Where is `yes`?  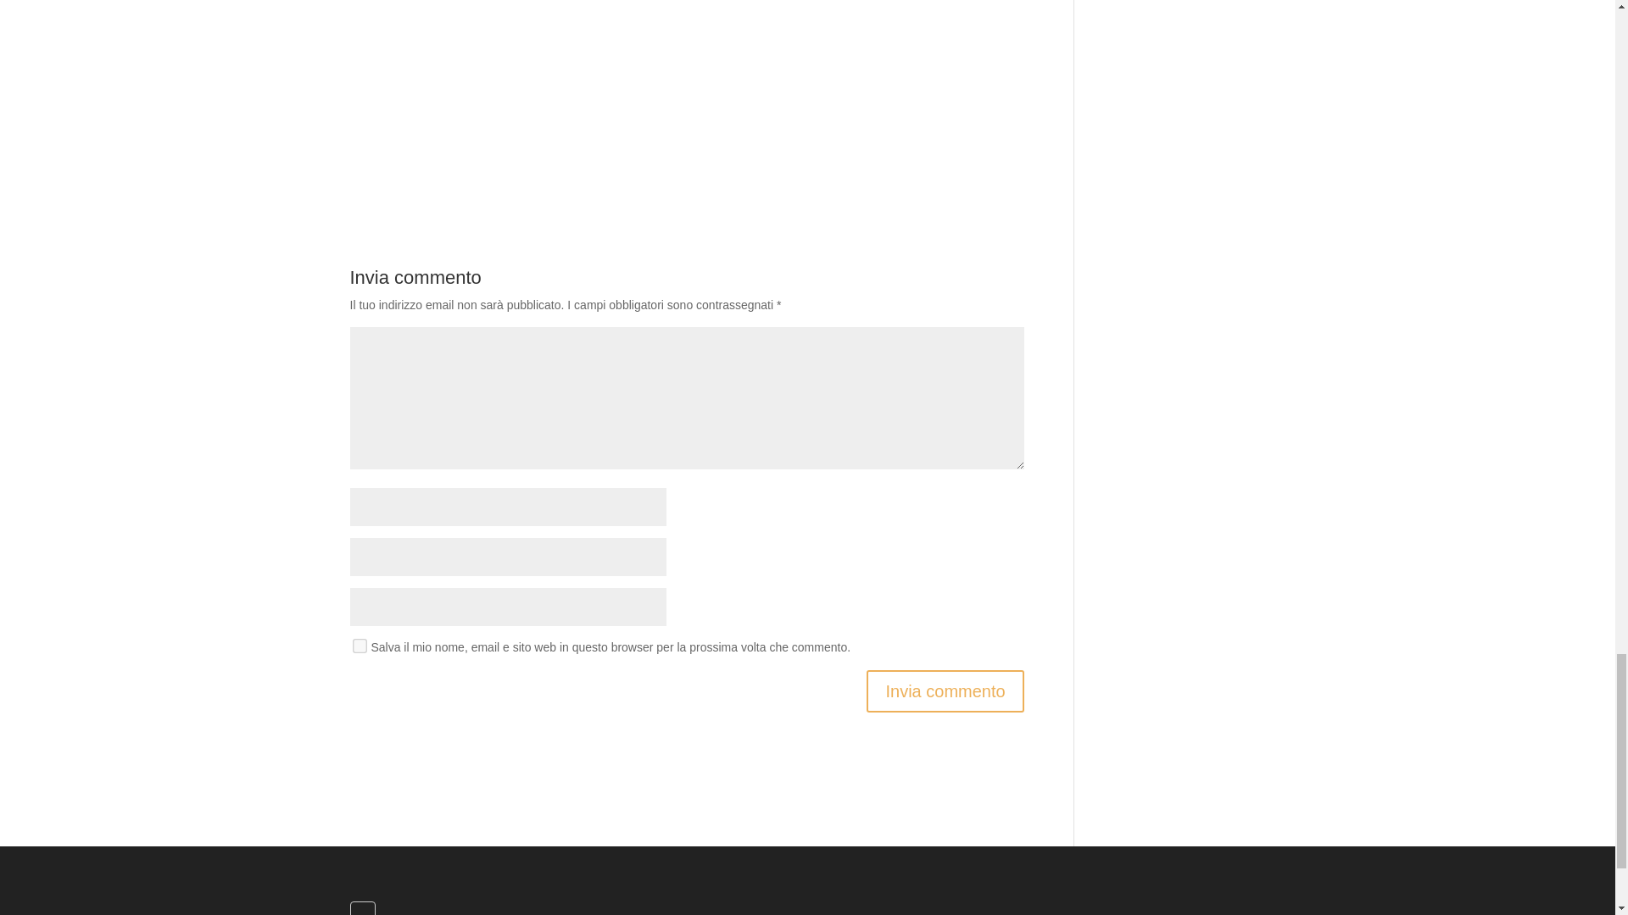
yes is located at coordinates (358, 644).